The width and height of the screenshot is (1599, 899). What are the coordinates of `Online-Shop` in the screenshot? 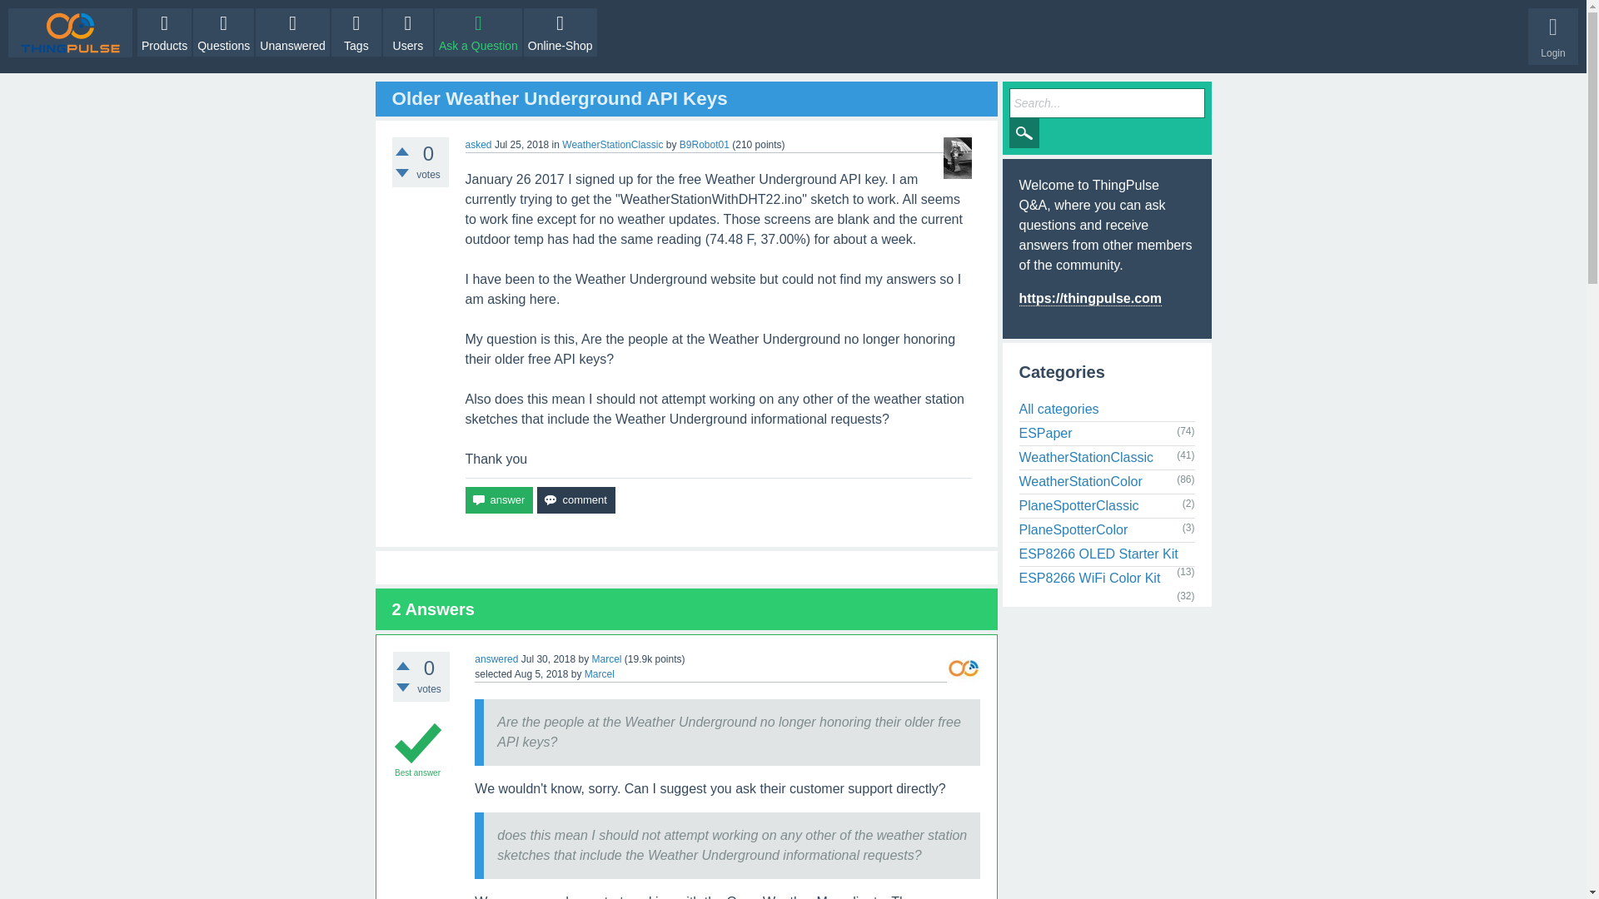 It's located at (560, 32).